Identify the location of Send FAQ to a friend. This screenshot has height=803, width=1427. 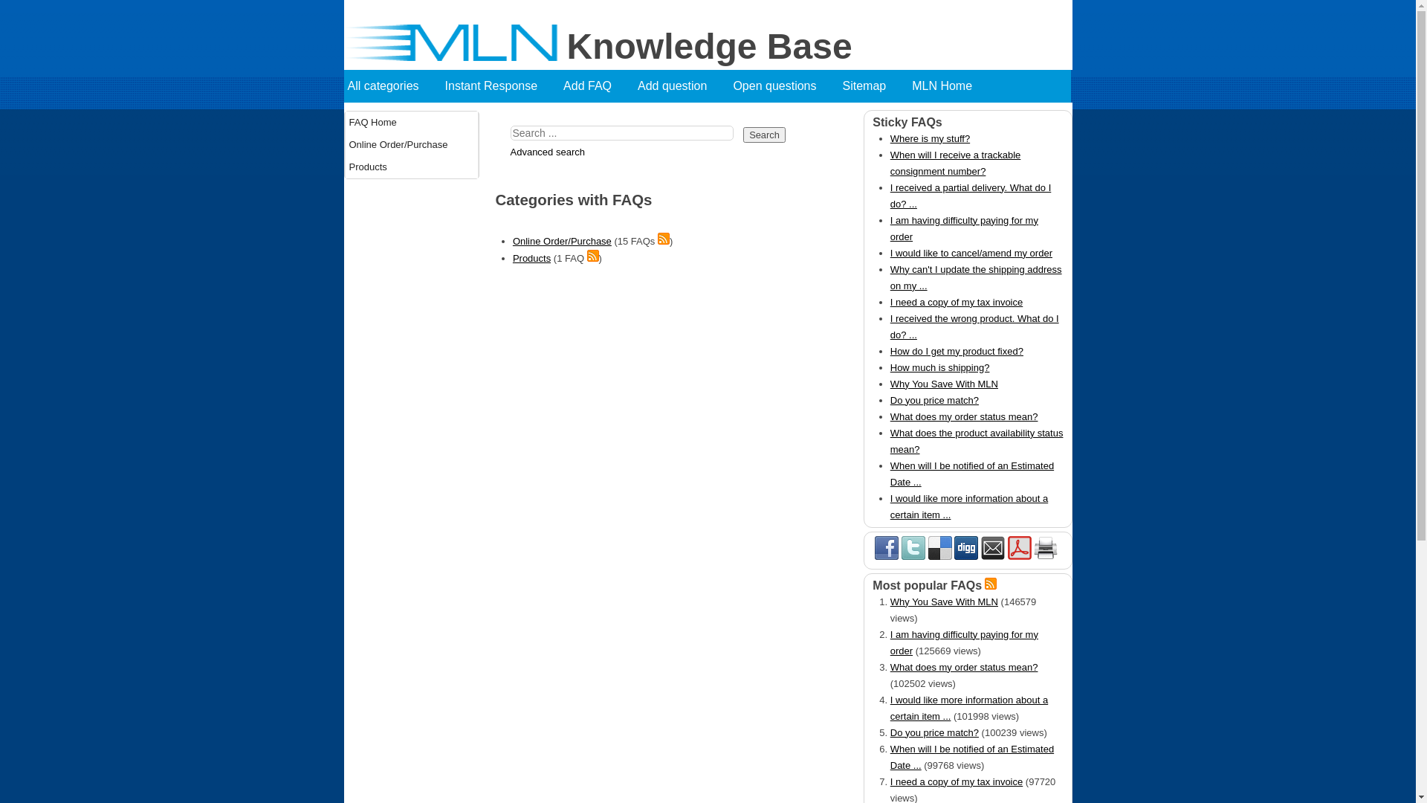
(993, 547).